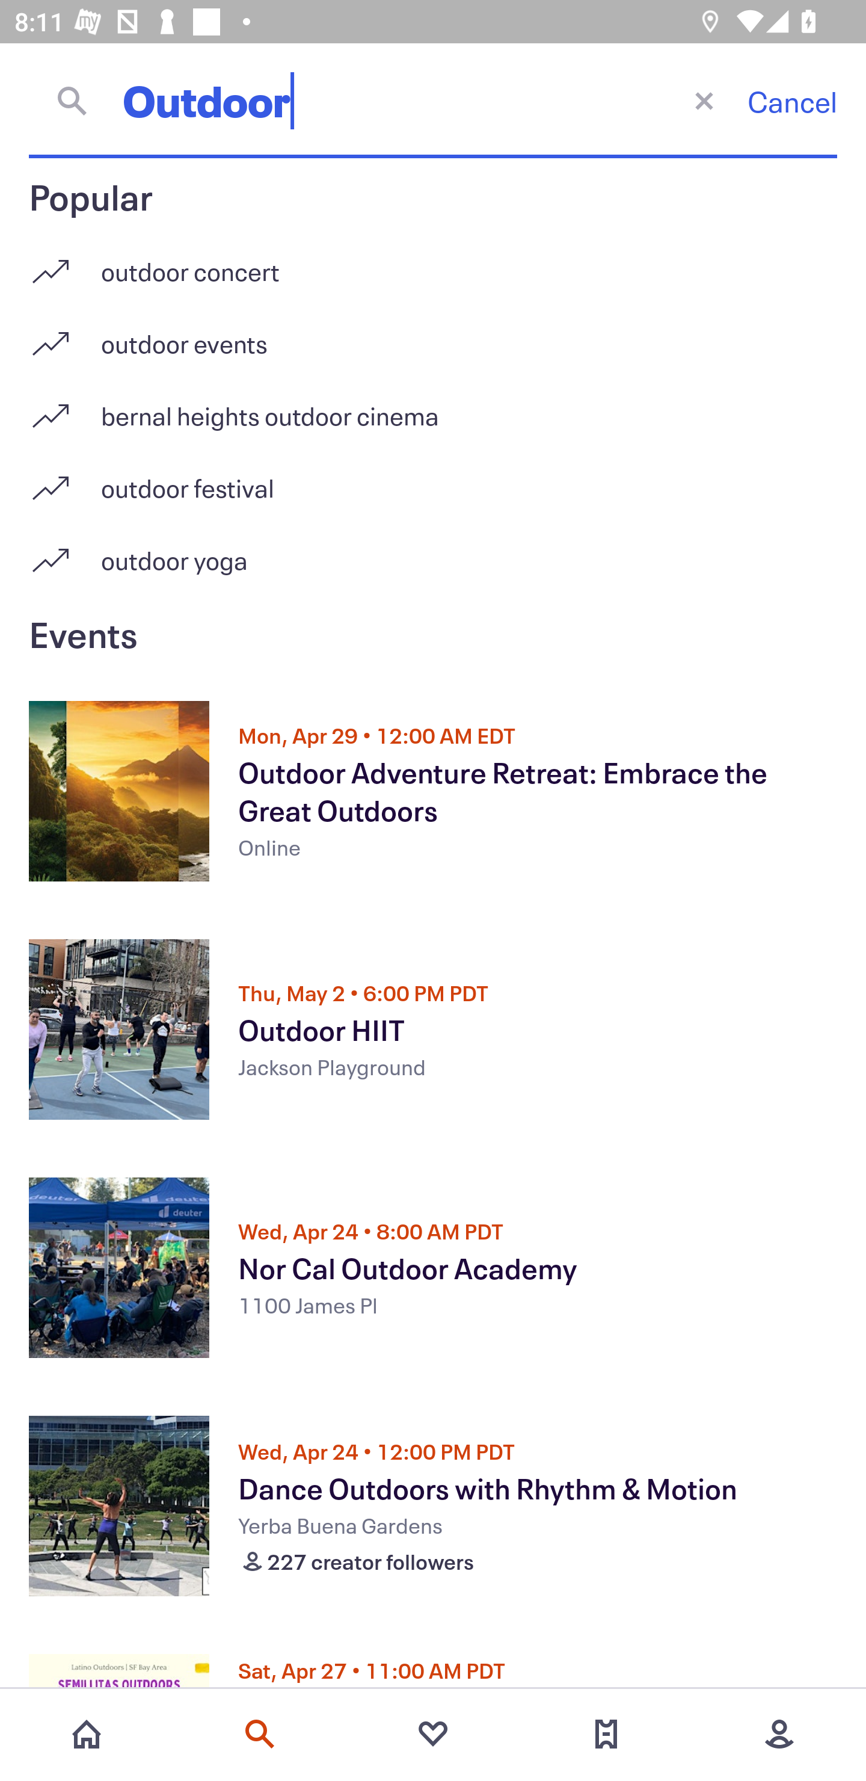 This screenshot has width=866, height=1781. I want to click on Outdoor Close current screen Cancel, so click(433, 100).